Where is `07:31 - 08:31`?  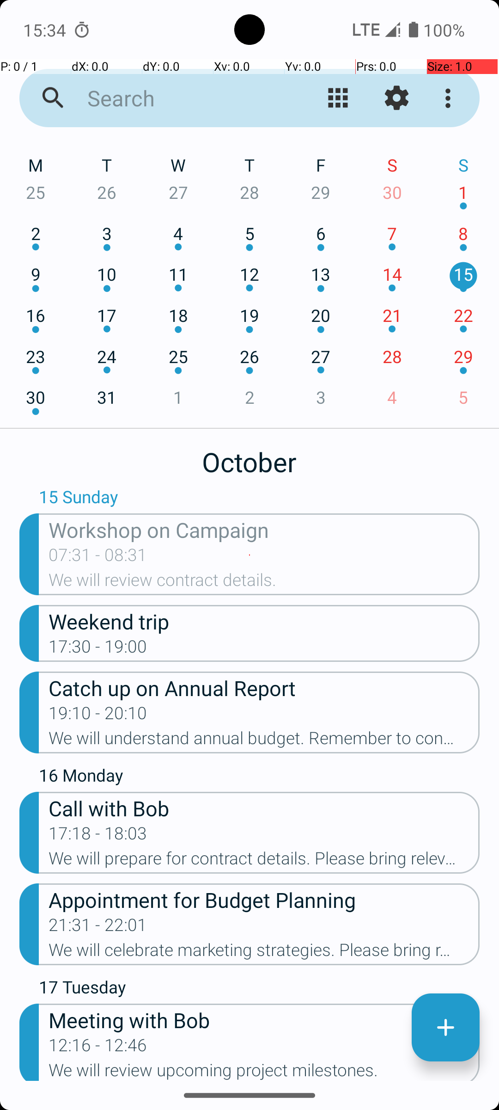 07:31 - 08:31 is located at coordinates (98, 558).